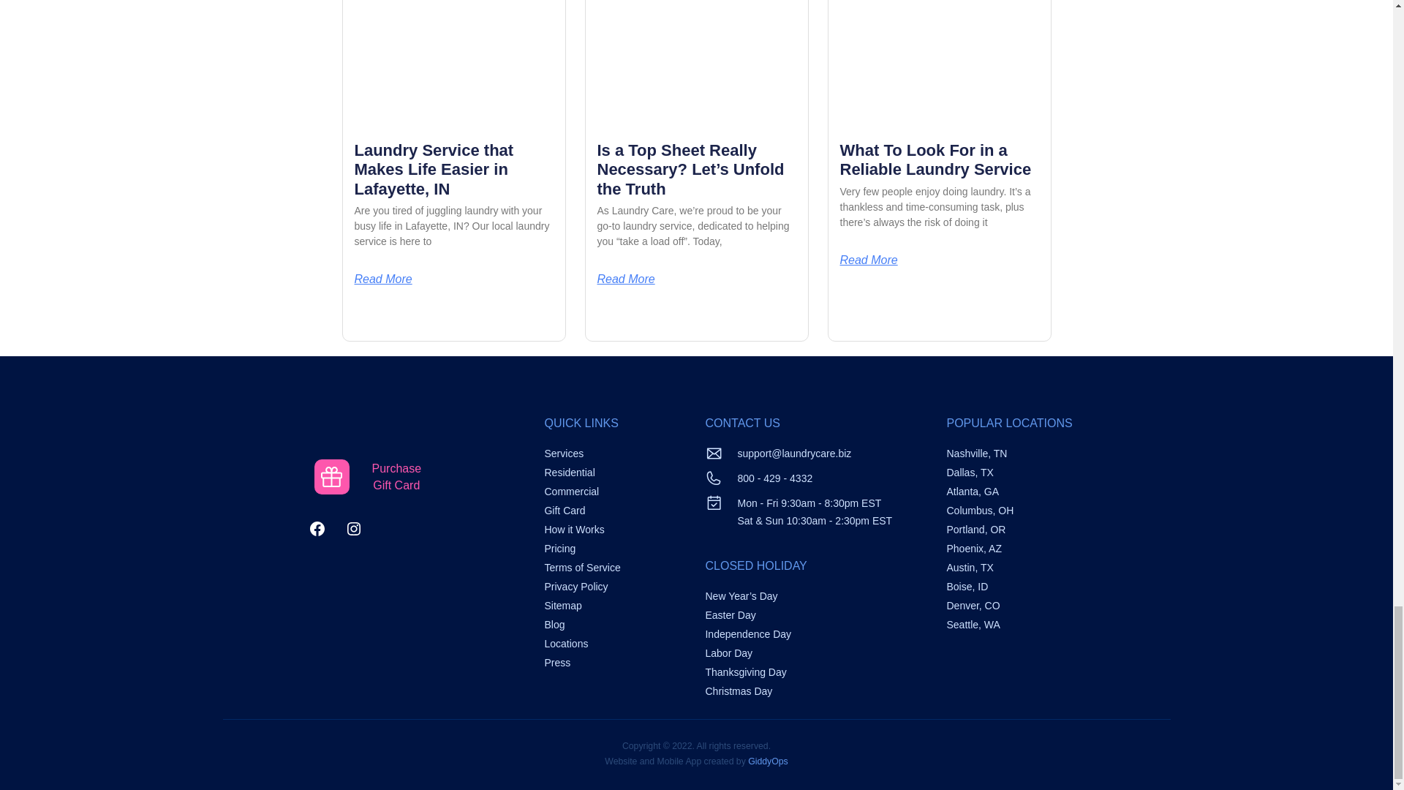  What do you see at coordinates (367, 477) in the screenshot?
I see `Read More` at bounding box center [367, 477].